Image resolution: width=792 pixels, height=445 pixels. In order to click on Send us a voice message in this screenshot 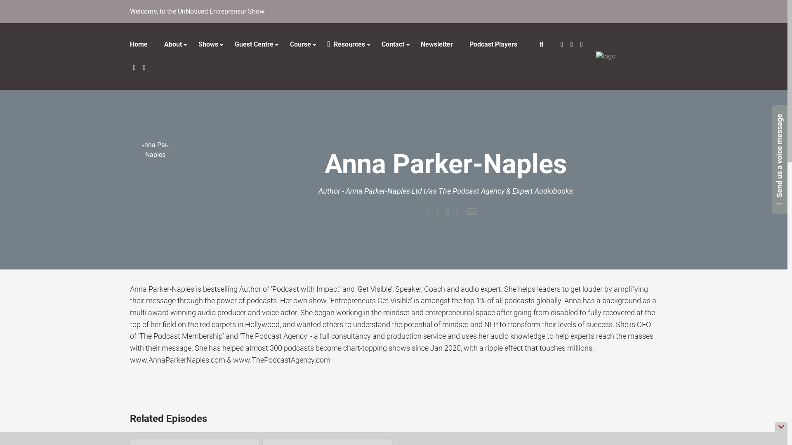, I will do `click(745, 108)`.